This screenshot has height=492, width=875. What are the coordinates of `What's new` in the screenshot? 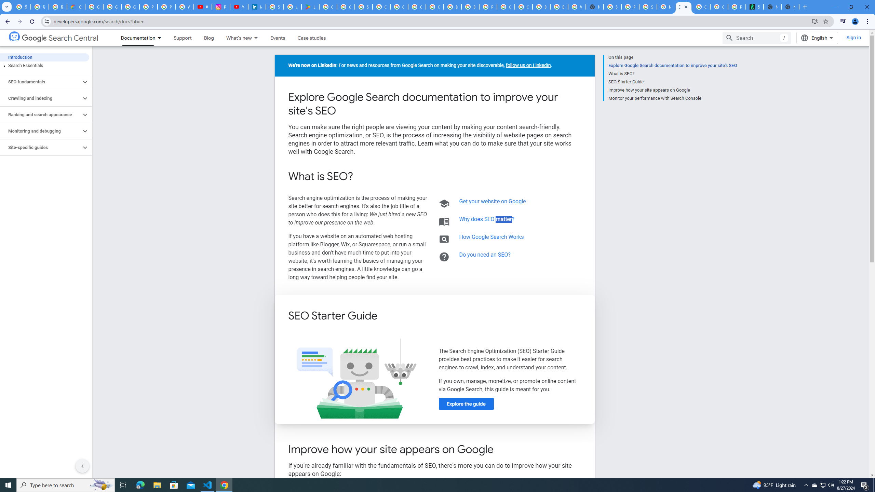 It's located at (236, 38).